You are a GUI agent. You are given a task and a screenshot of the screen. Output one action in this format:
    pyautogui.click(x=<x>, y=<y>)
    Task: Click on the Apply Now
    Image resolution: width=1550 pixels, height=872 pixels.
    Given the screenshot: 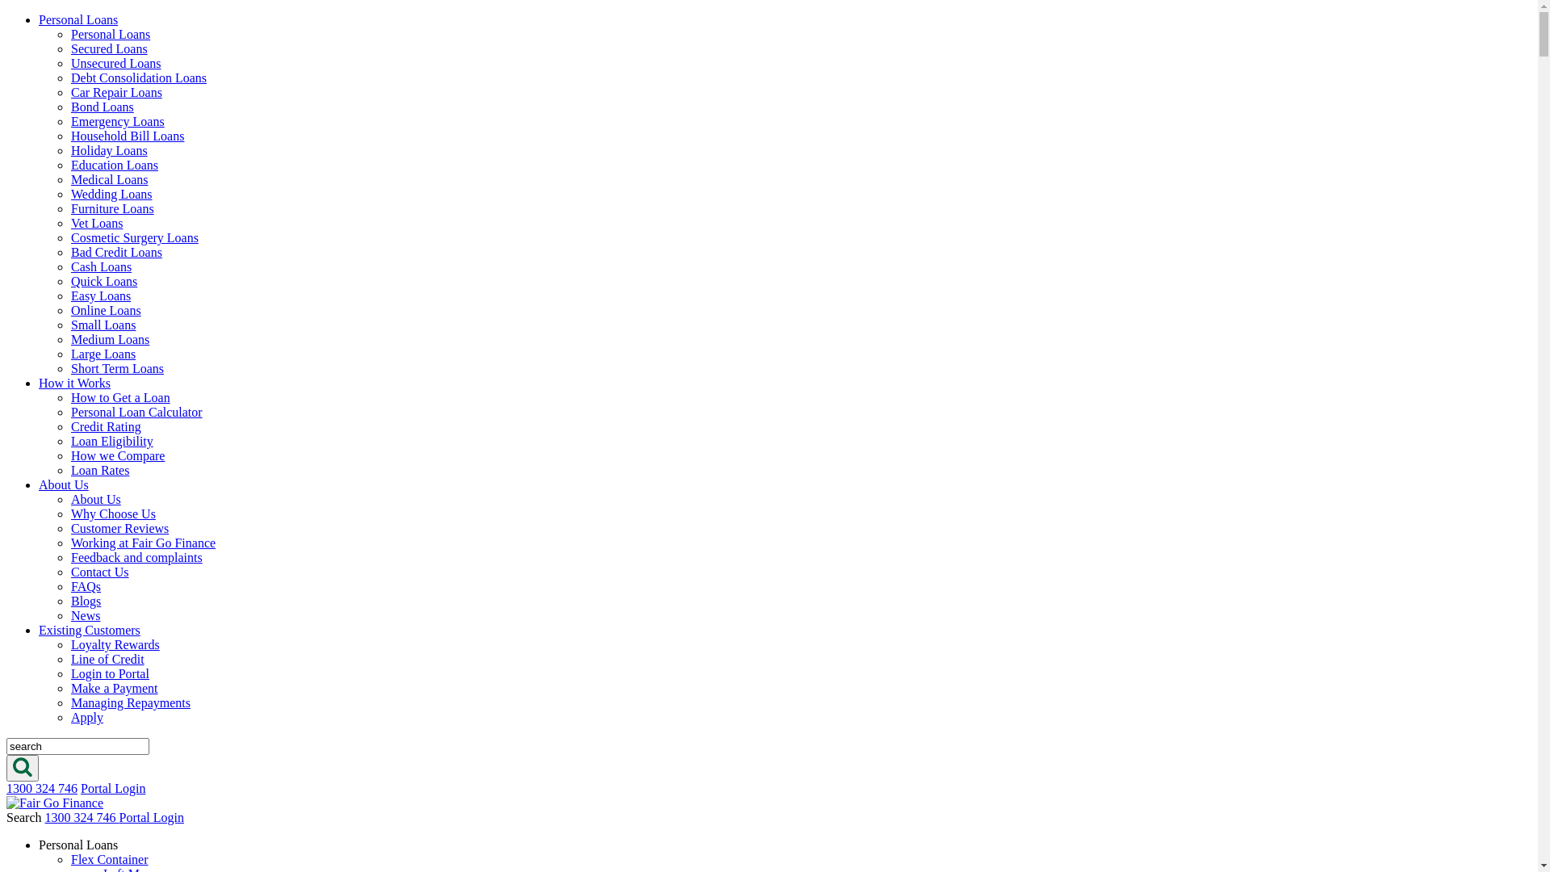 What is the action you would take?
    pyautogui.click(x=1460, y=71)
    